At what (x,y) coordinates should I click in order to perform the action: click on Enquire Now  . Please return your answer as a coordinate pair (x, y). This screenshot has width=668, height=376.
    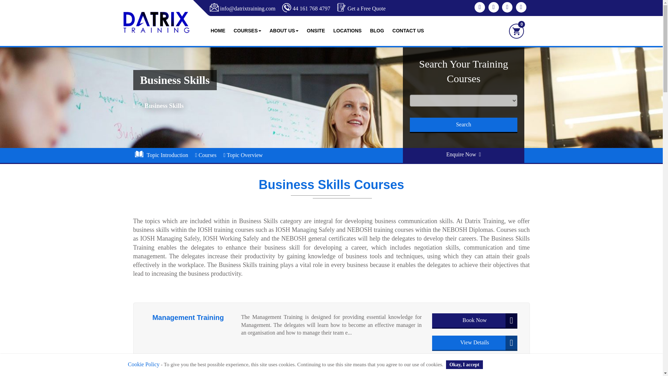
    Looking at the image, I should click on (463, 155).